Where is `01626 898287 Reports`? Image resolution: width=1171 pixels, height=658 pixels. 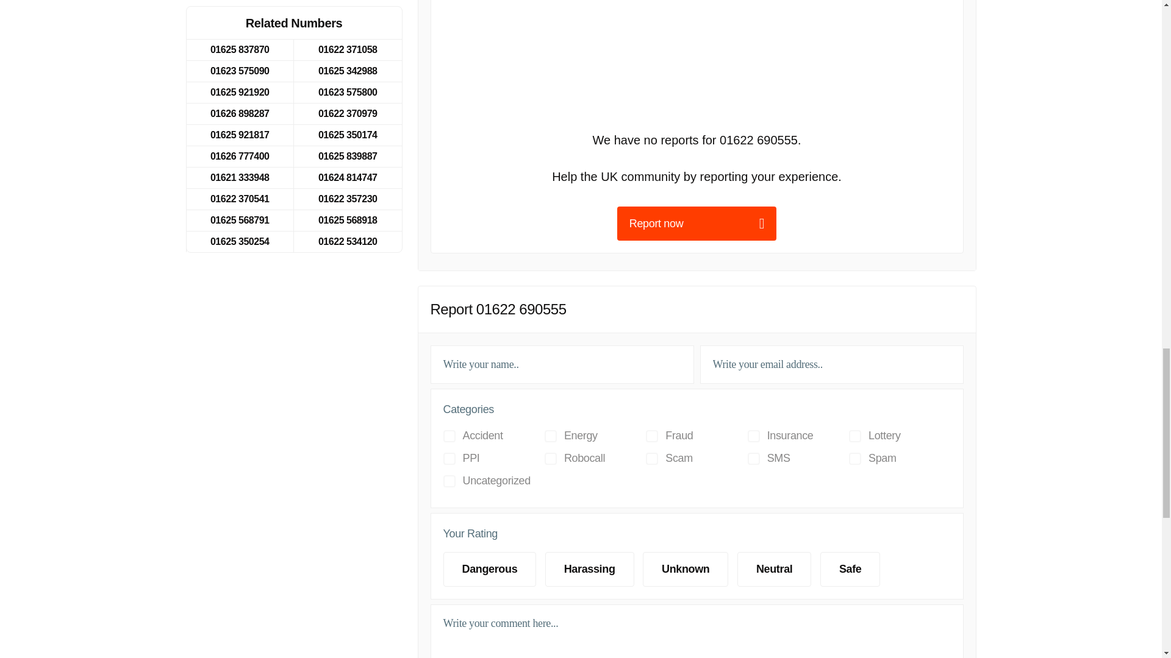 01626 898287 Reports is located at coordinates (239, 113).